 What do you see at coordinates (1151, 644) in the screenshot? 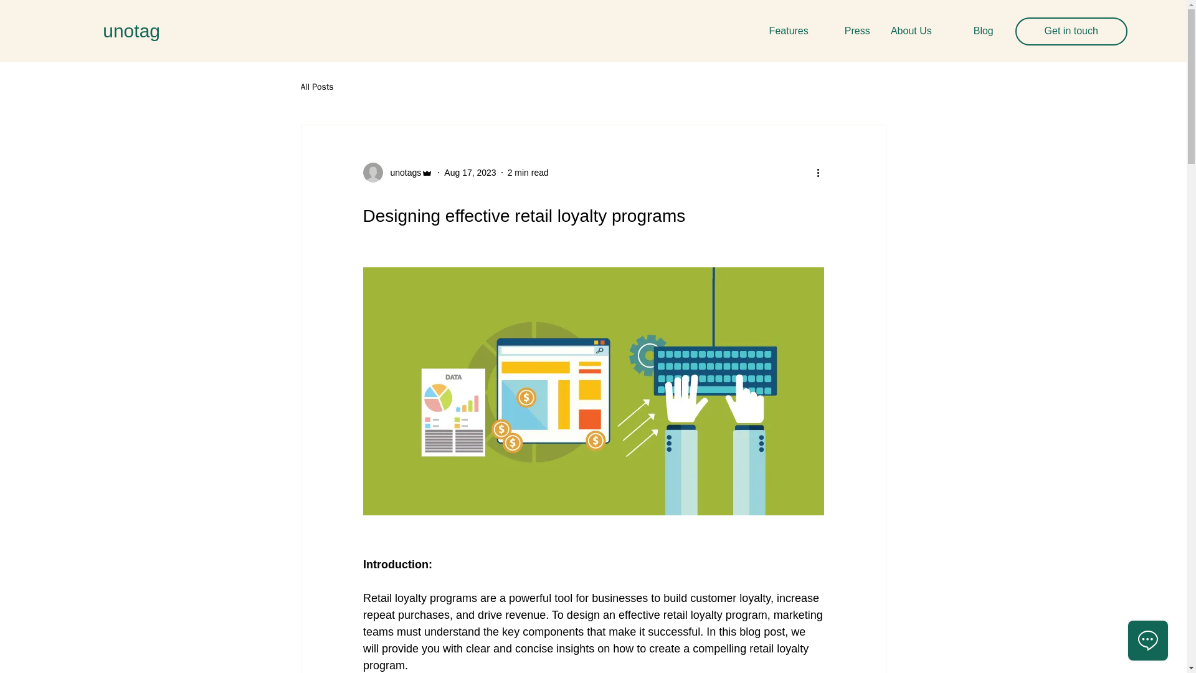
I see `Wix Chat` at bounding box center [1151, 644].